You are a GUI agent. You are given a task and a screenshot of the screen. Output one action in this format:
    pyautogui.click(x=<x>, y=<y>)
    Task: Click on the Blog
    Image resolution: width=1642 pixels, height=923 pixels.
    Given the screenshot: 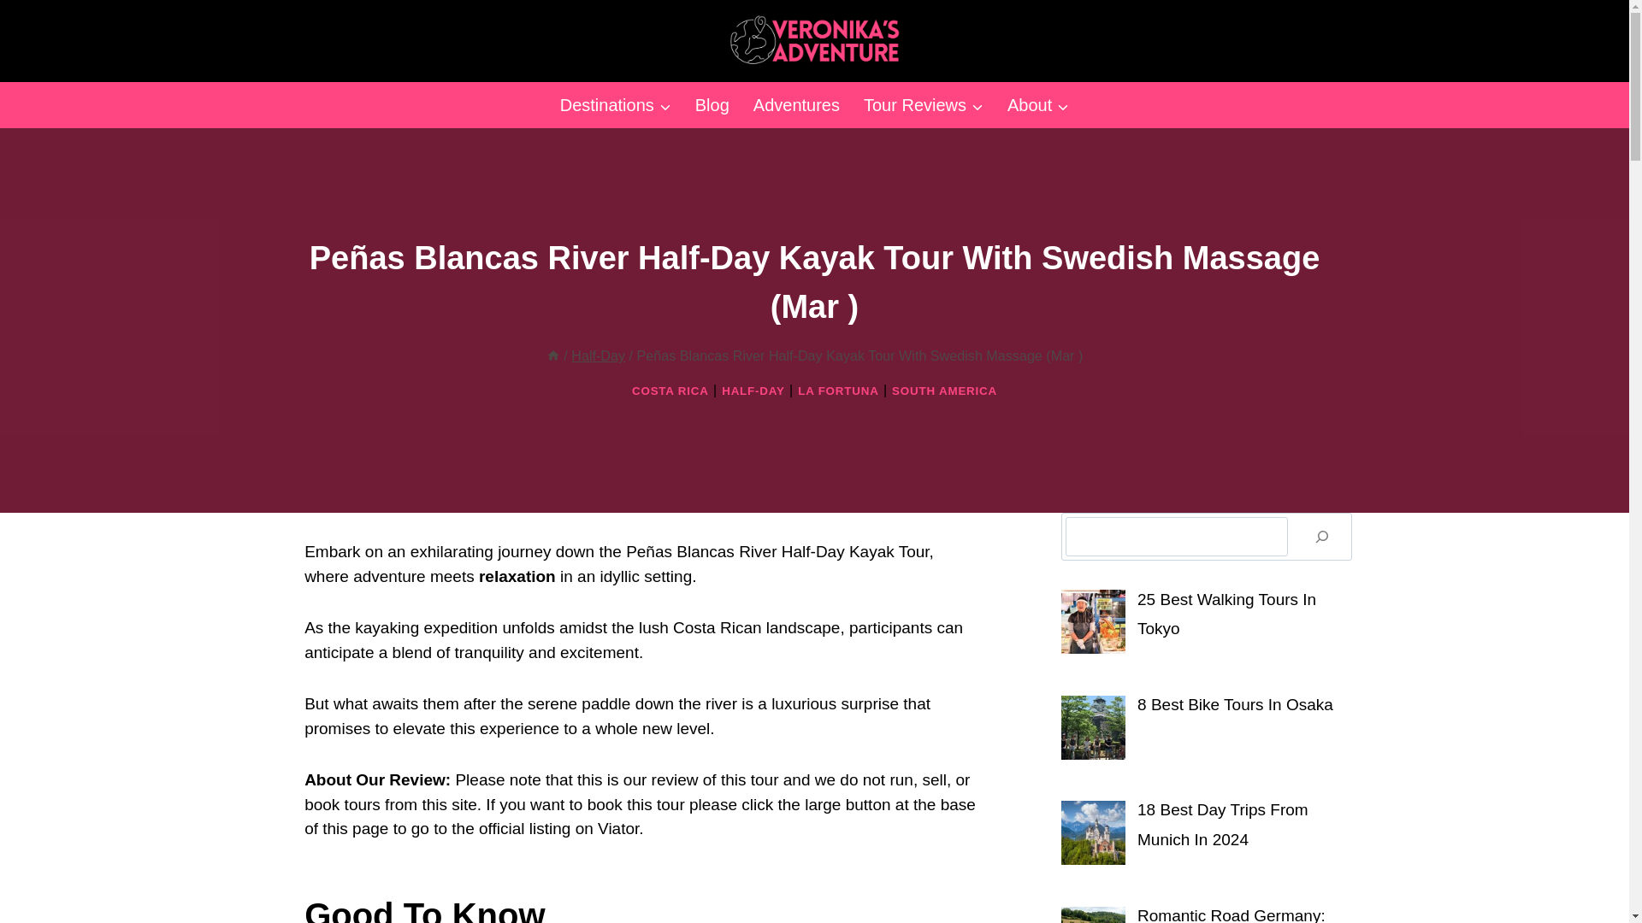 What is the action you would take?
    pyautogui.click(x=712, y=105)
    